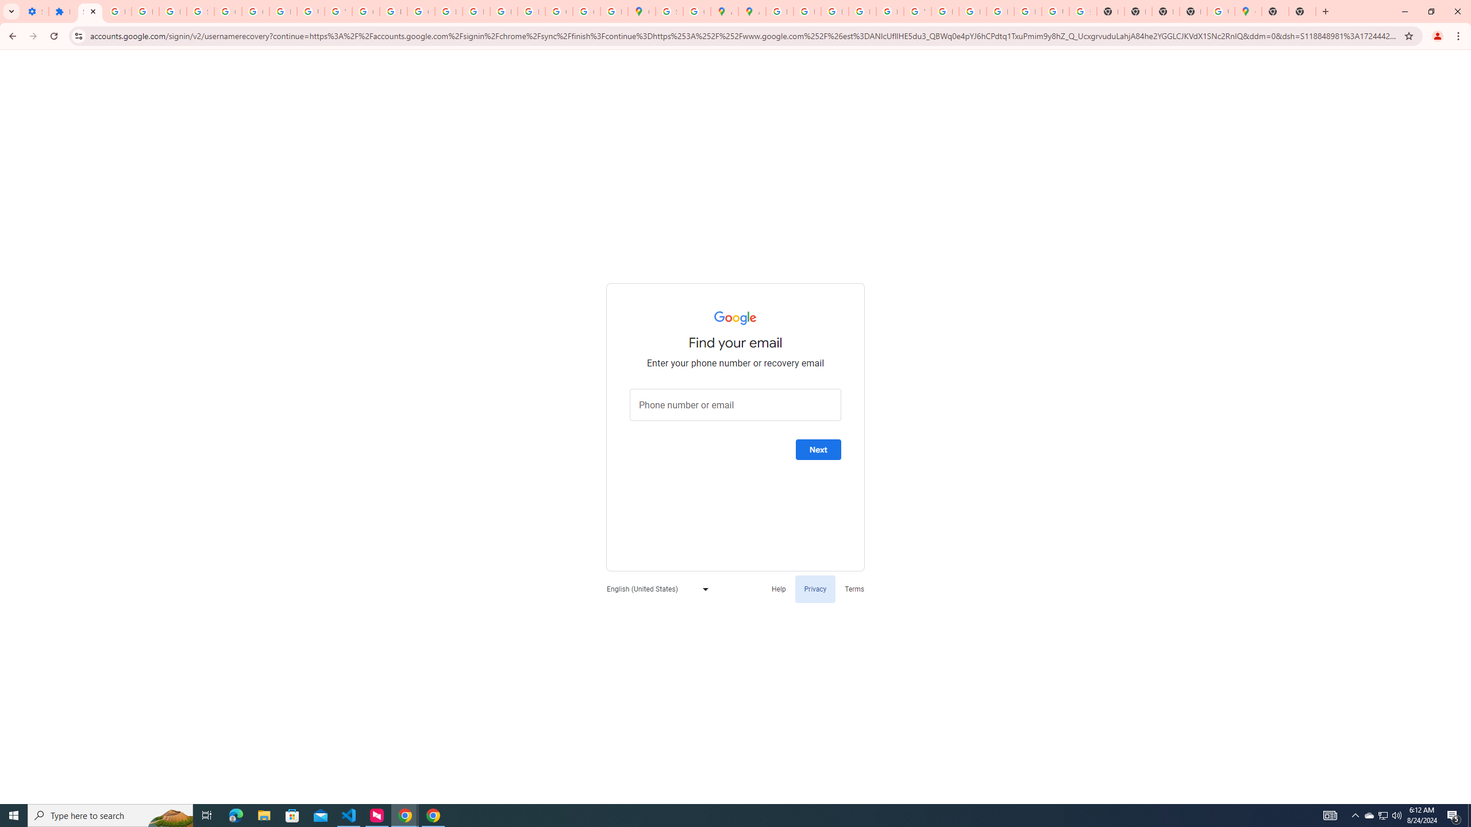 The width and height of the screenshot is (1471, 827). I want to click on Sign in - Google Accounts, so click(200, 11).